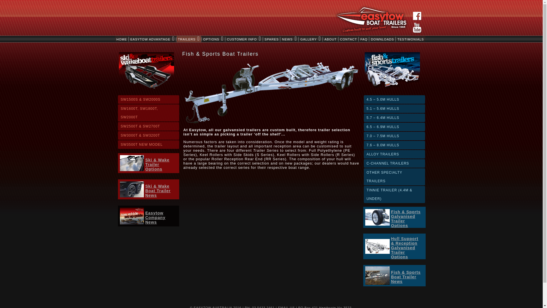  Describe the element at coordinates (272, 39) in the screenshot. I see `SPARES` at that location.